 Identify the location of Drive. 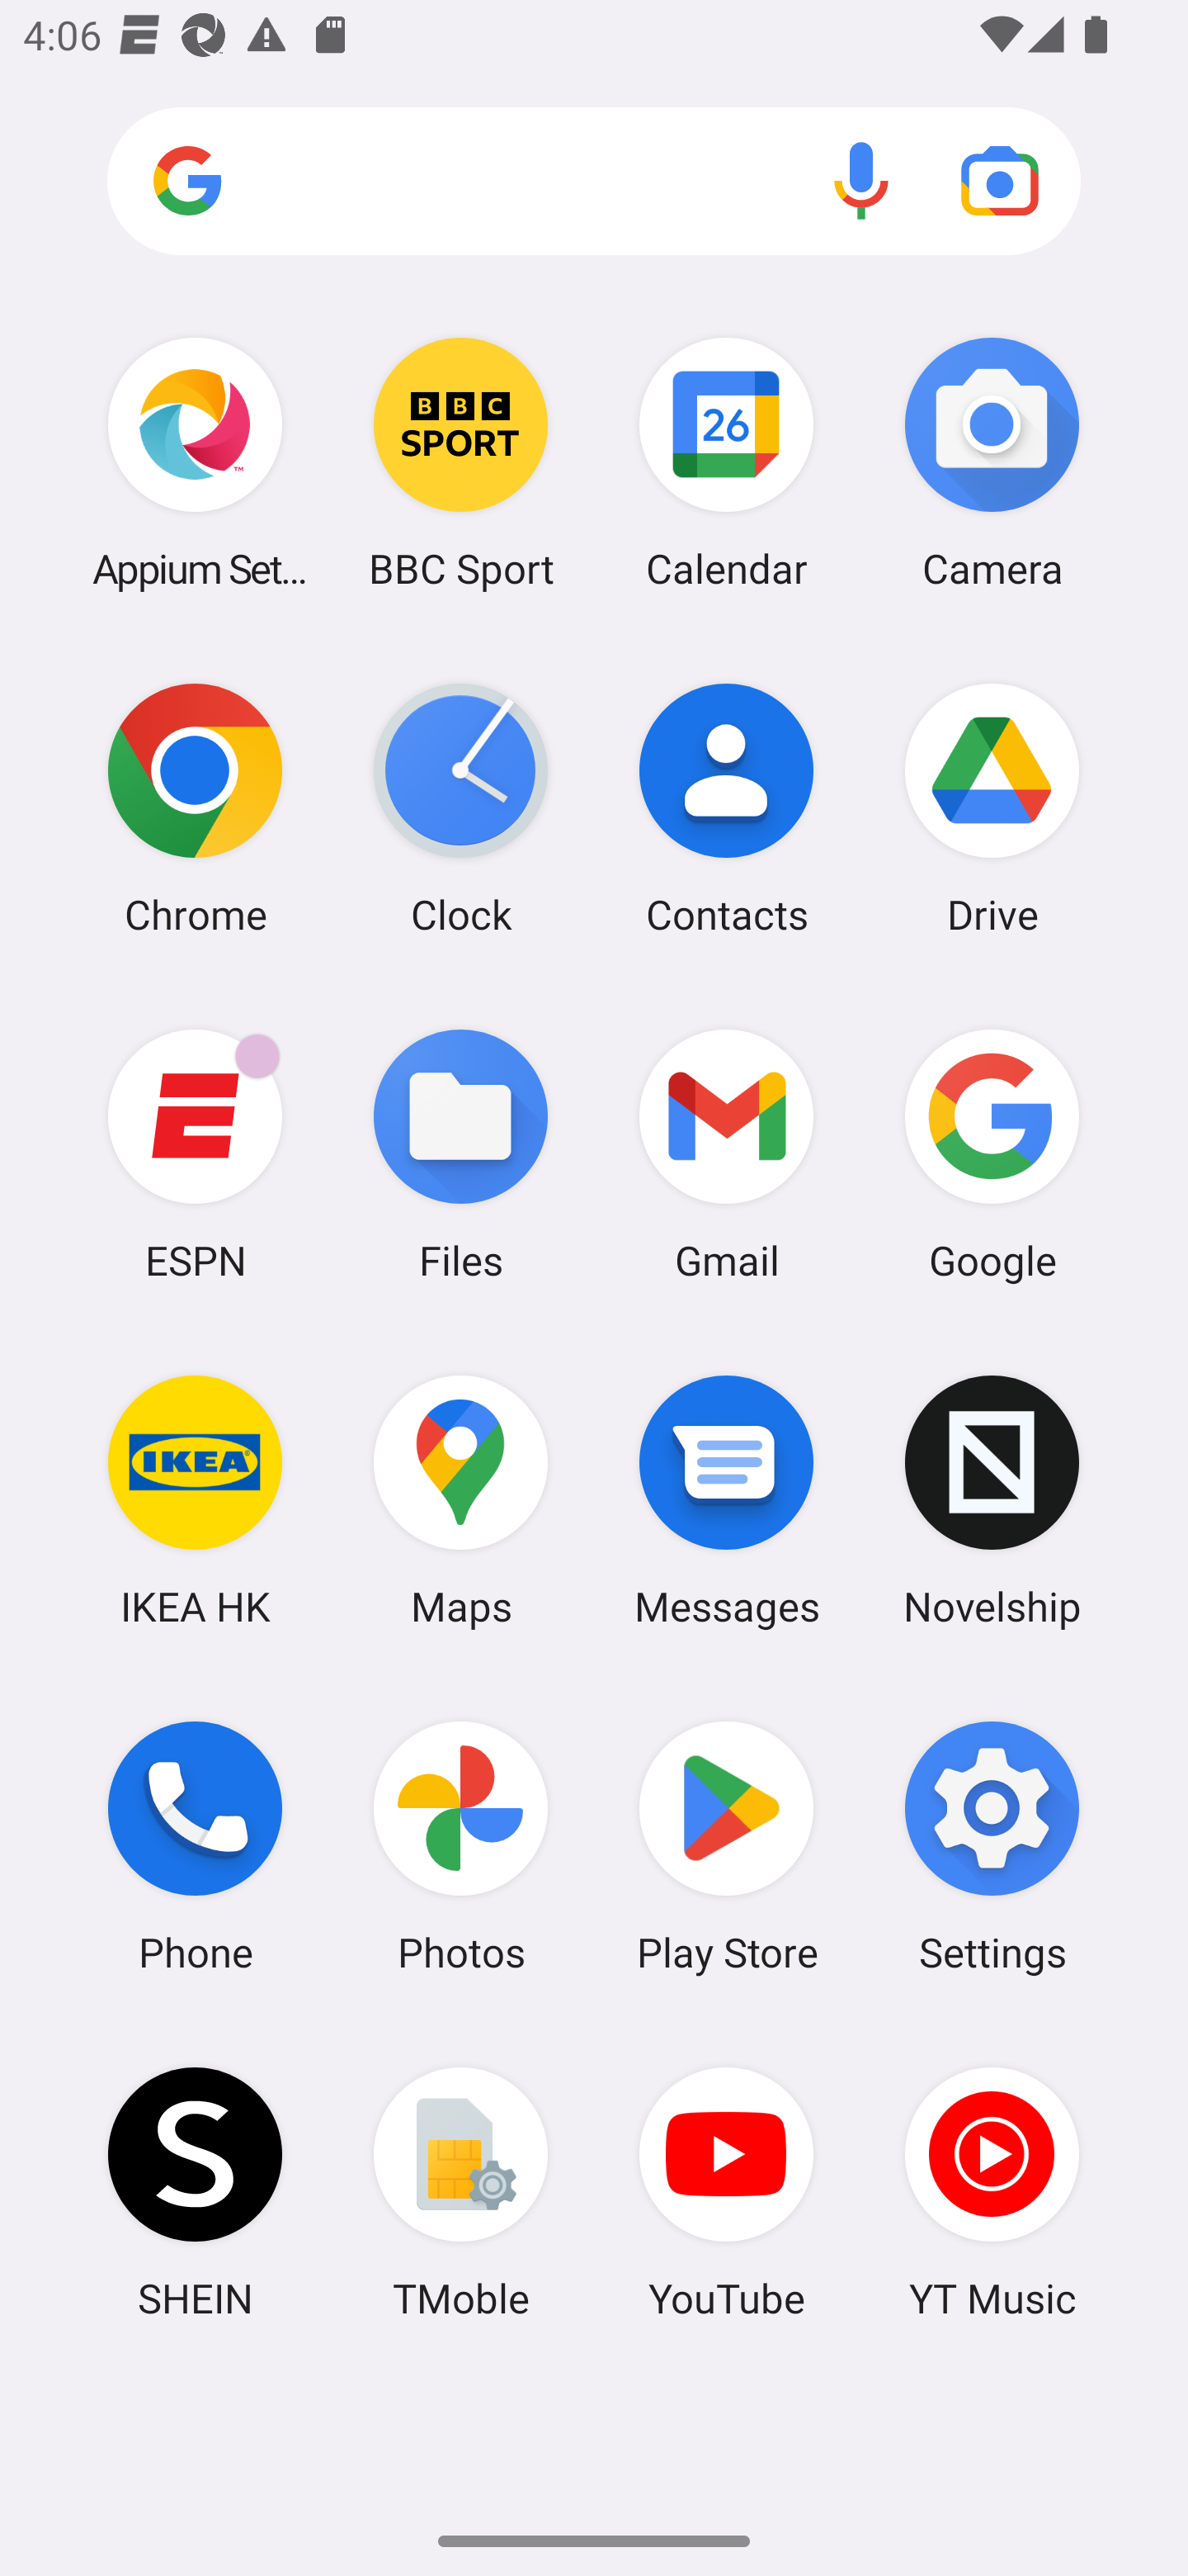
(992, 808).